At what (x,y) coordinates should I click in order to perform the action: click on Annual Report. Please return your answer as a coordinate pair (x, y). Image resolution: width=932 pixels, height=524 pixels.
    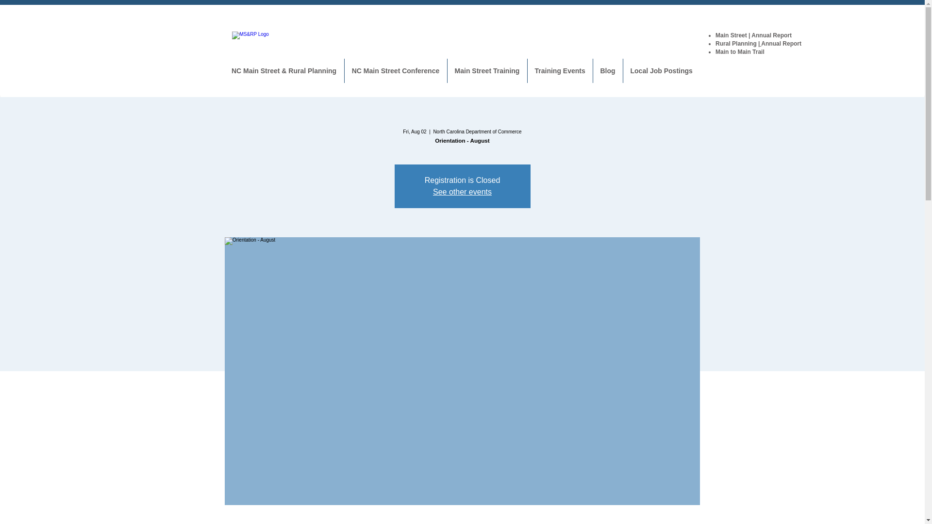
    Looking at the image, I should click on (782, 44).